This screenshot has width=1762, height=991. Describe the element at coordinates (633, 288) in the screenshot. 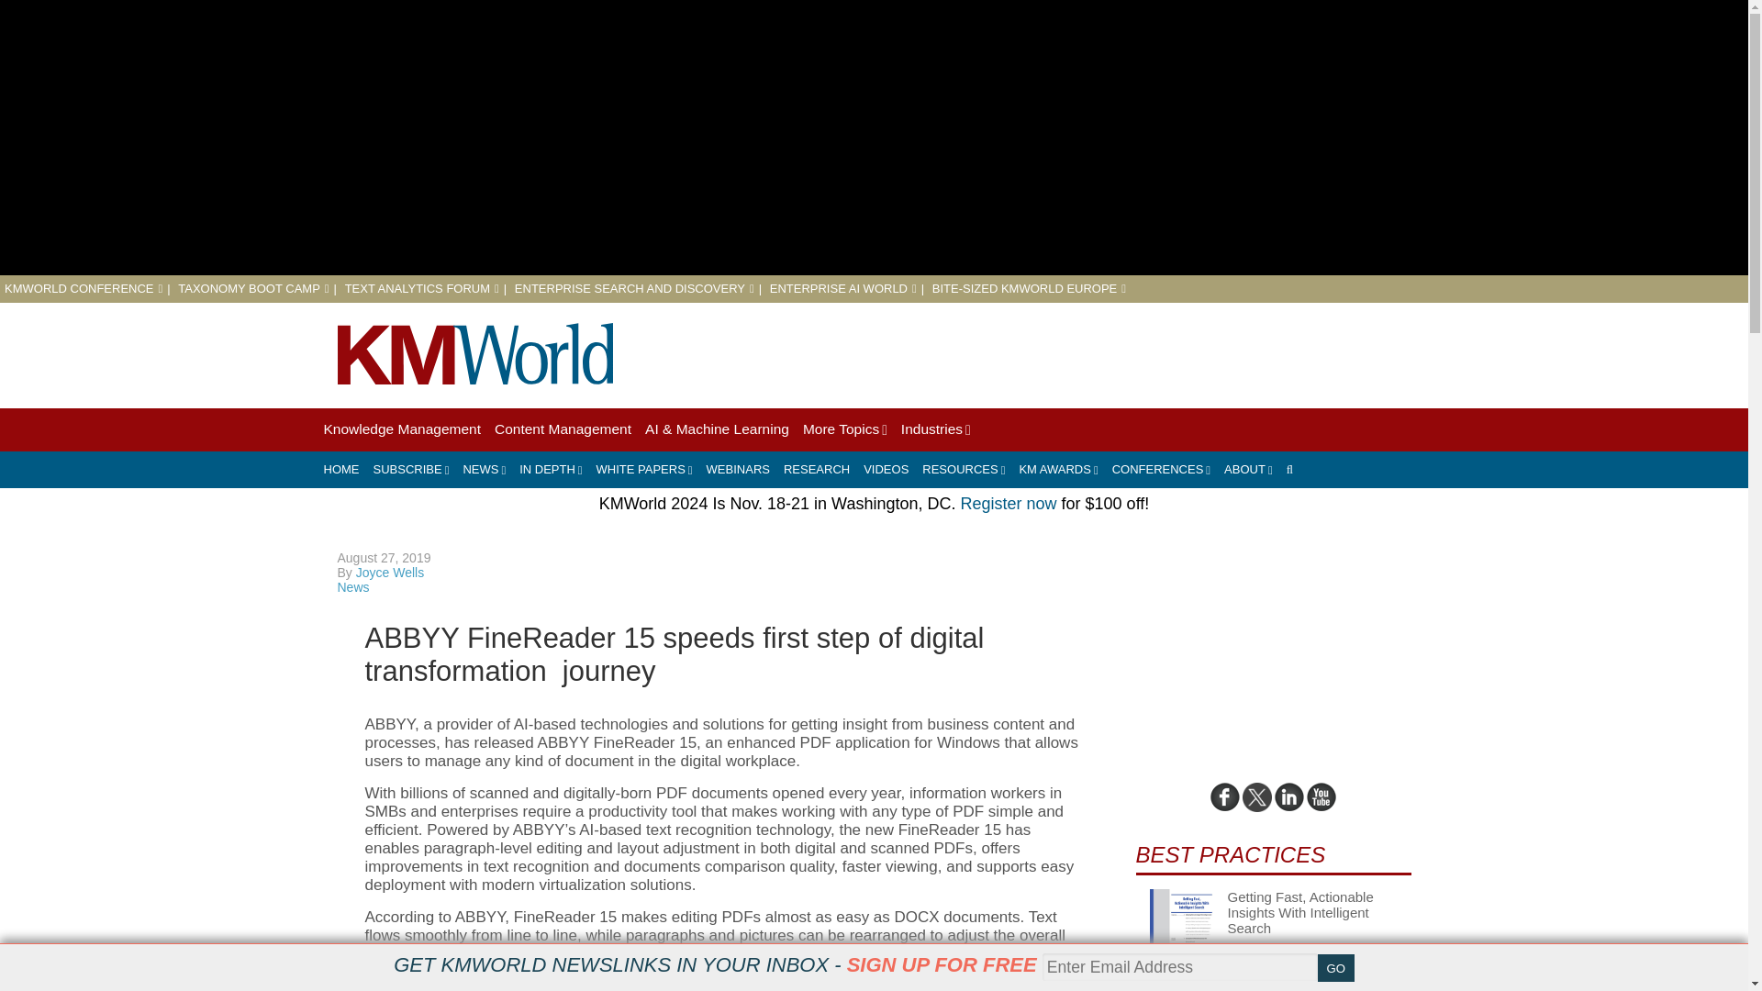

I see `ENTERPRISE SEARCH AND DISCOVERY` at that location.